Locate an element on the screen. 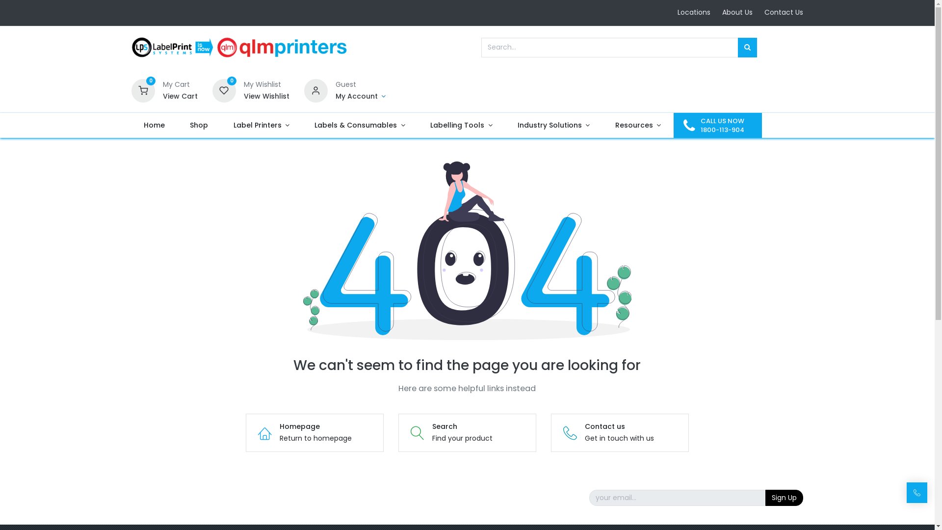 The width and height of the screenshot is (942, 530). About Us is located at coordinates (737, 12).